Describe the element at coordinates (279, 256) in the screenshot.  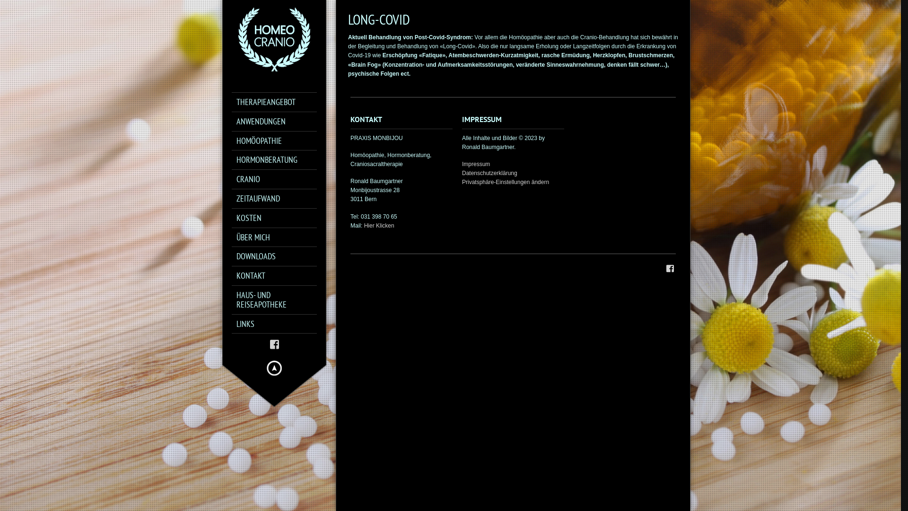
I see `DOWNLOADS` at that location.